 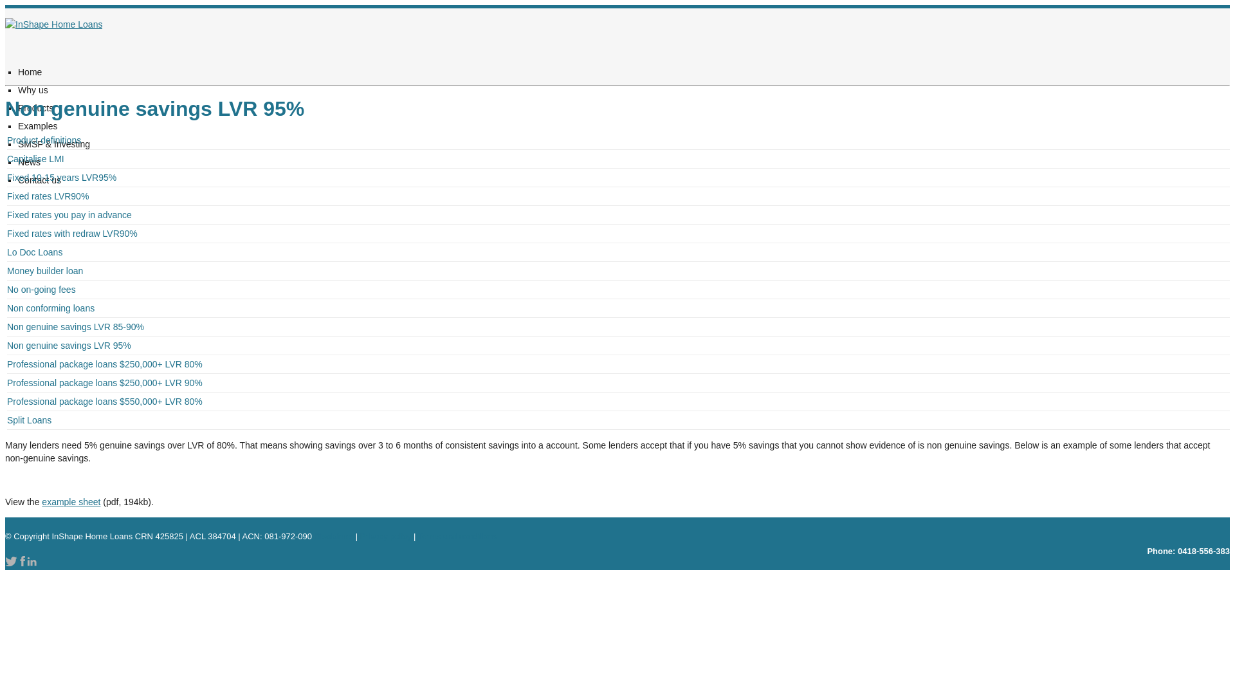 I want to click on example sheet, so click(x=71, y=502).